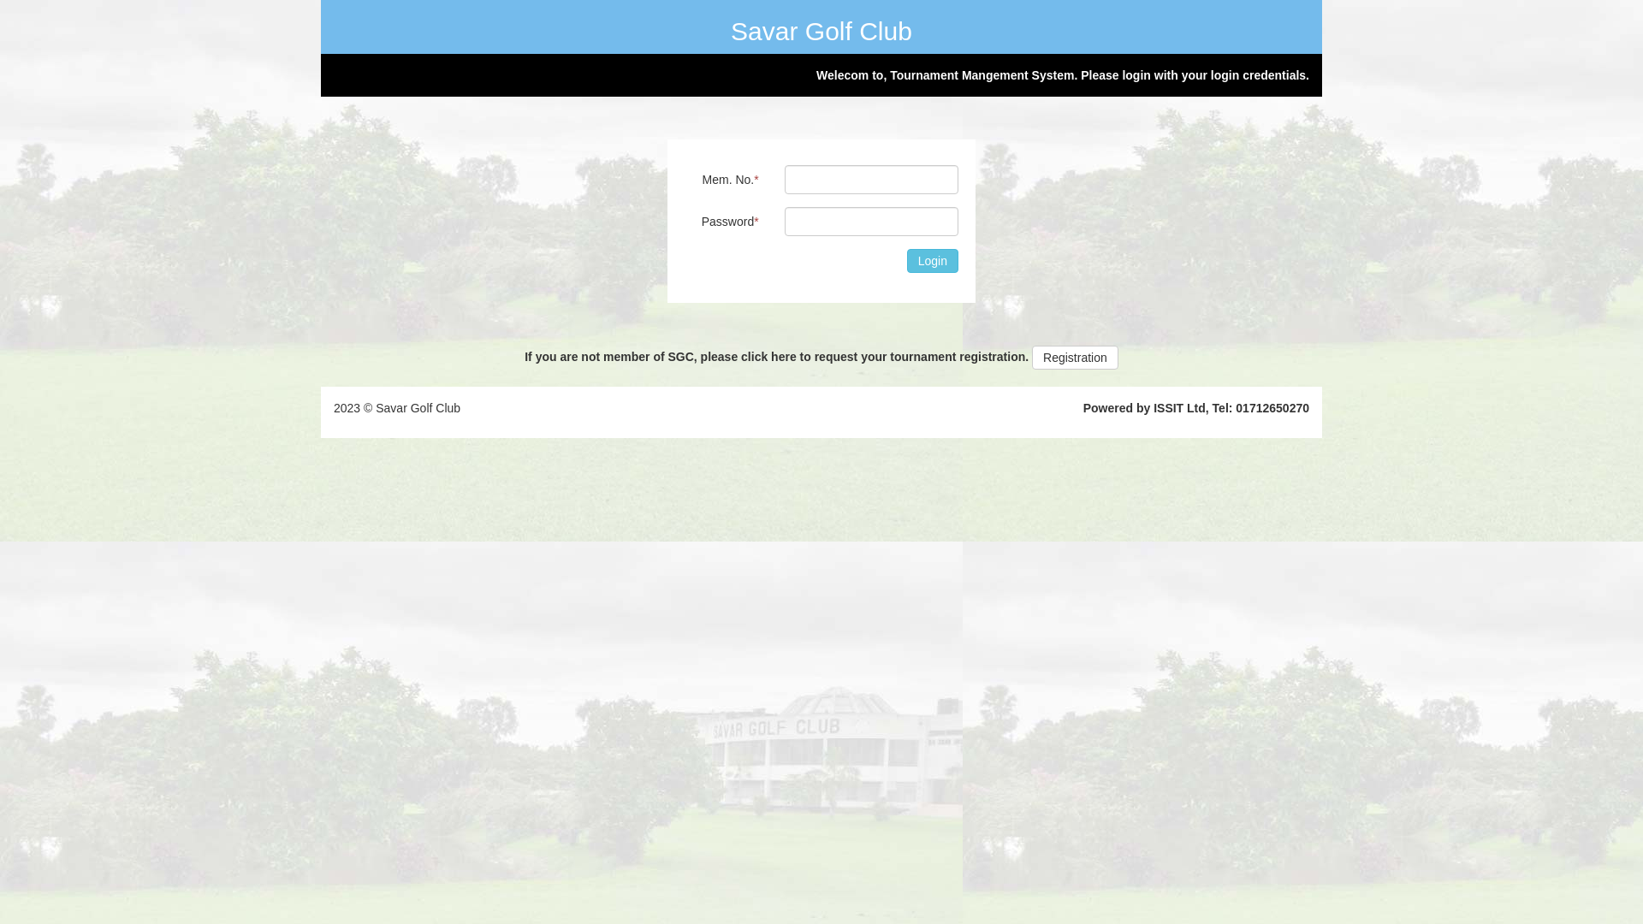 This screenshot has width=1643, height=924. What do you see at coordinates (1075, 358) in the screenshot?
I see `Registration` at bounding box center [1075, 358].